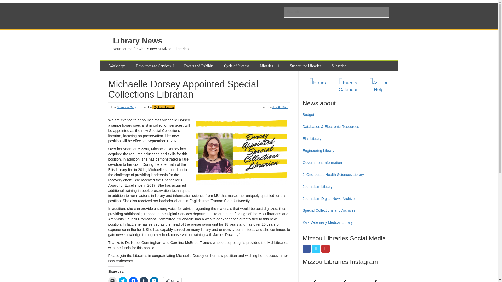  What do you see at coordinates (379, 86) in the screenshot?
I see `Ask for Help` at bounding box center [379, 86].